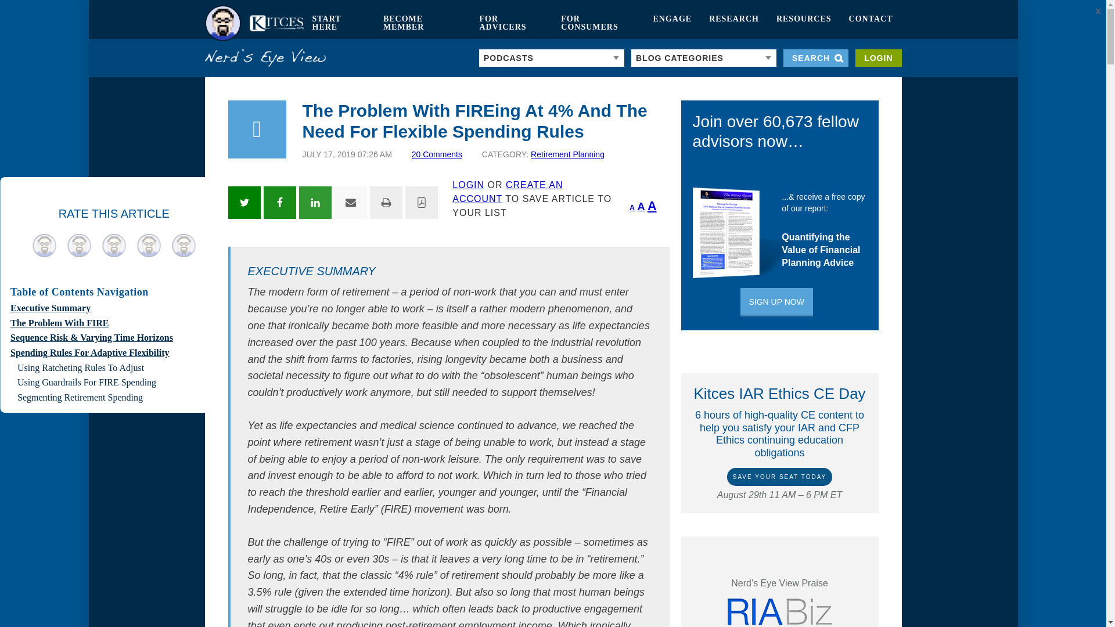  What do you see at coordinates (351, 202) in the screenshot?
I see `Share via Email` at bounding box center [351, 202].